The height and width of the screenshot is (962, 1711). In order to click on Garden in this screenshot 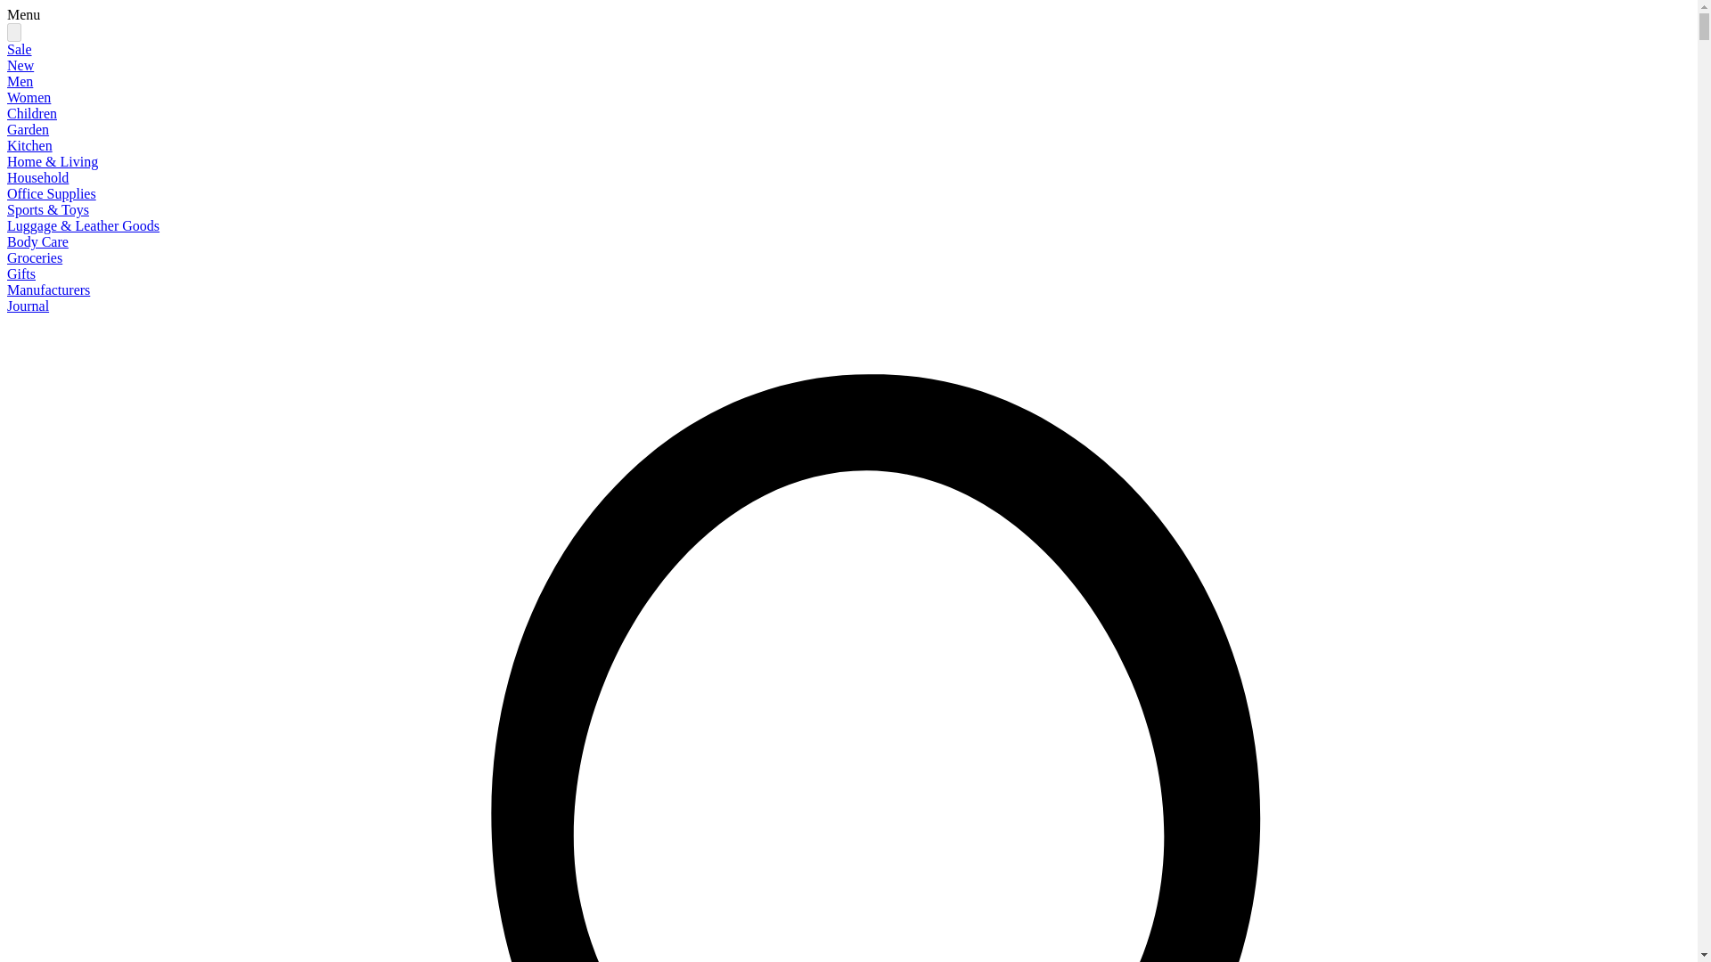, I will do `click(28, 130)`.